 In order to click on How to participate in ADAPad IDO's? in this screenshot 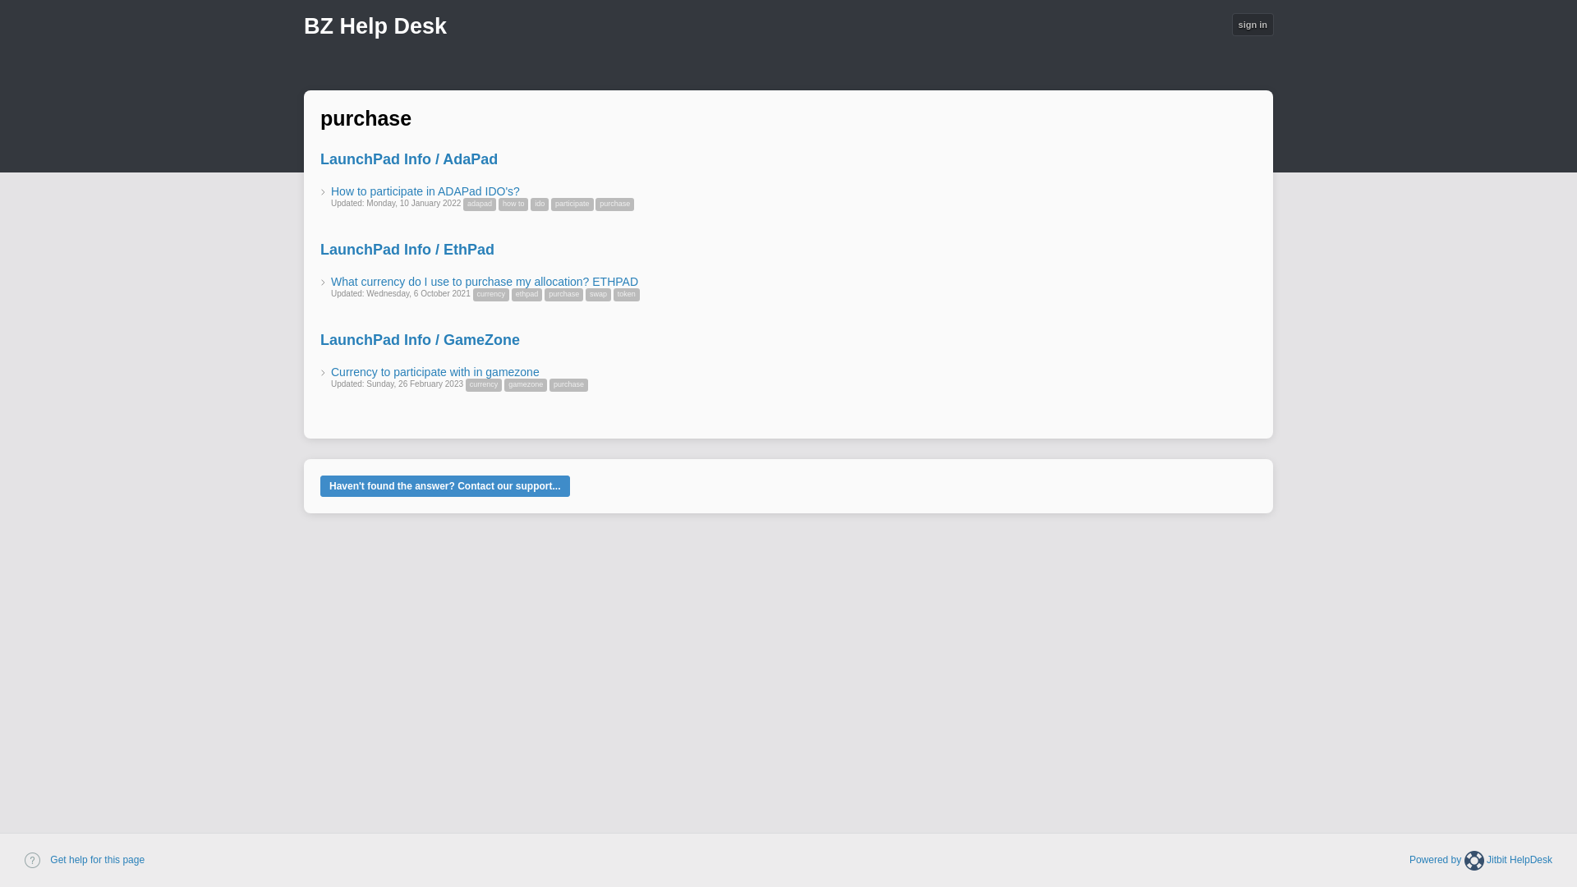, I will do `click(425, 191)`.